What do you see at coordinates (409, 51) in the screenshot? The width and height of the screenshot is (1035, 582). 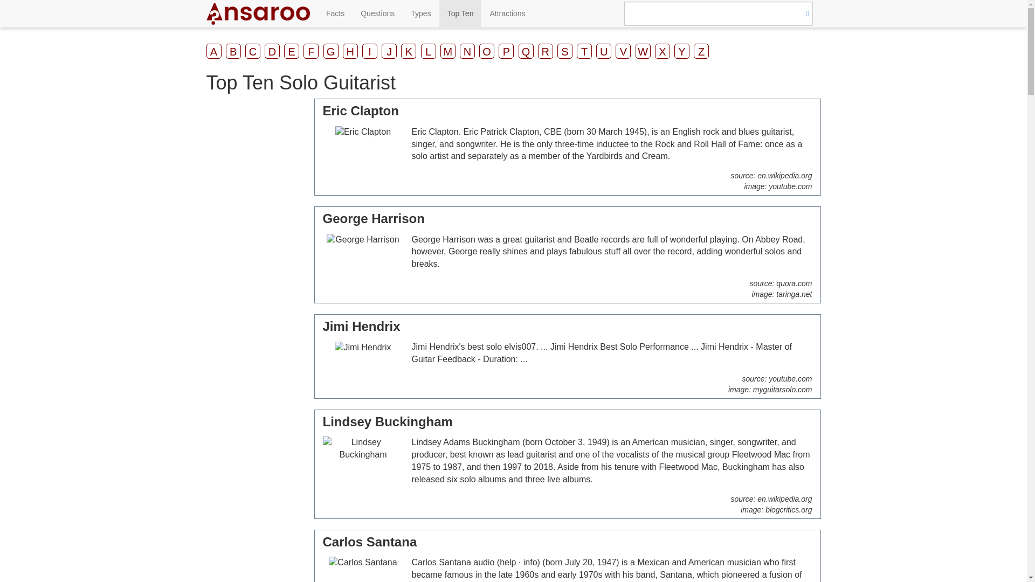 I see `K` at bounding box center [409, 51].